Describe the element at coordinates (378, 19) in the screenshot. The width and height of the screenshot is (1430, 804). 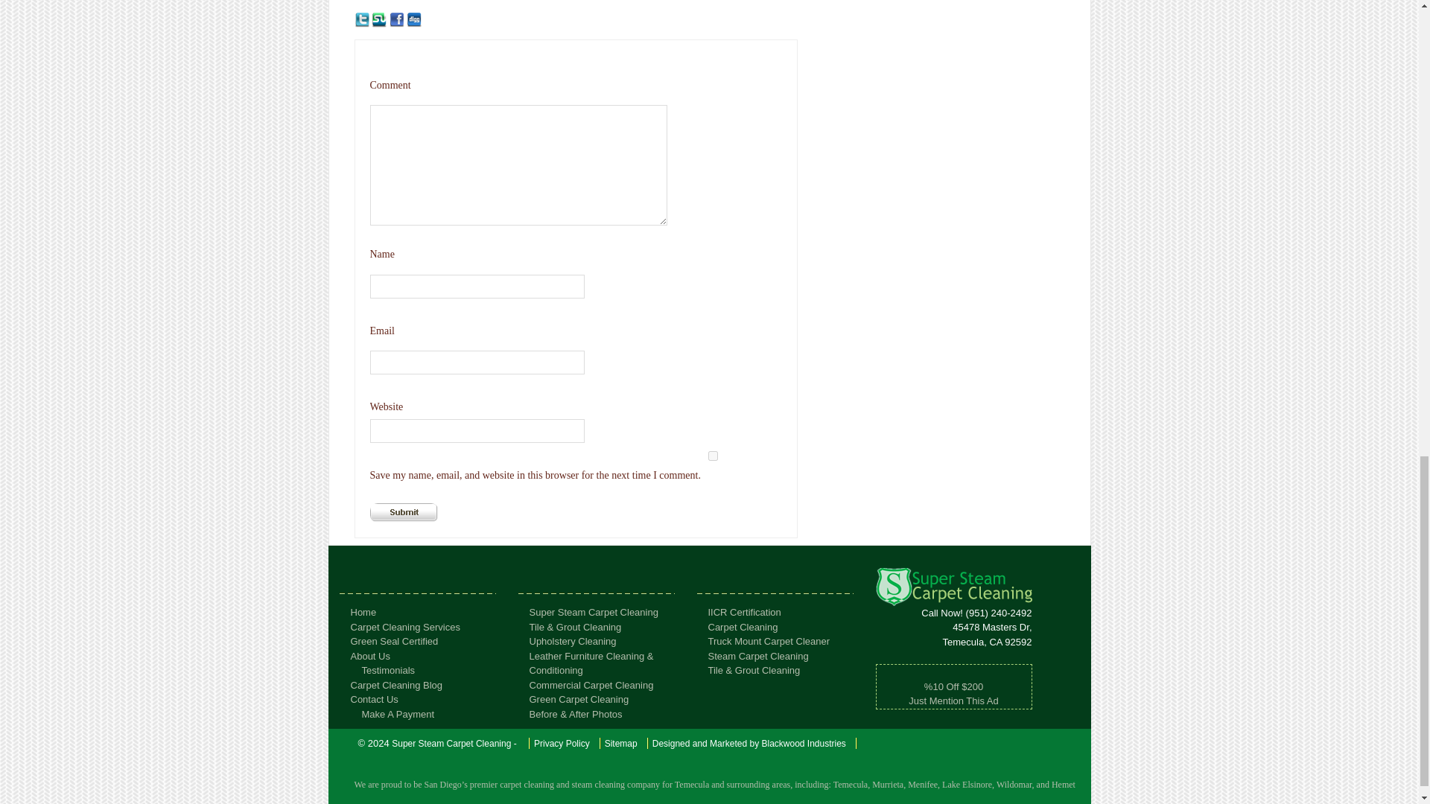
I see `Share on StumbleUpon!` at that location.